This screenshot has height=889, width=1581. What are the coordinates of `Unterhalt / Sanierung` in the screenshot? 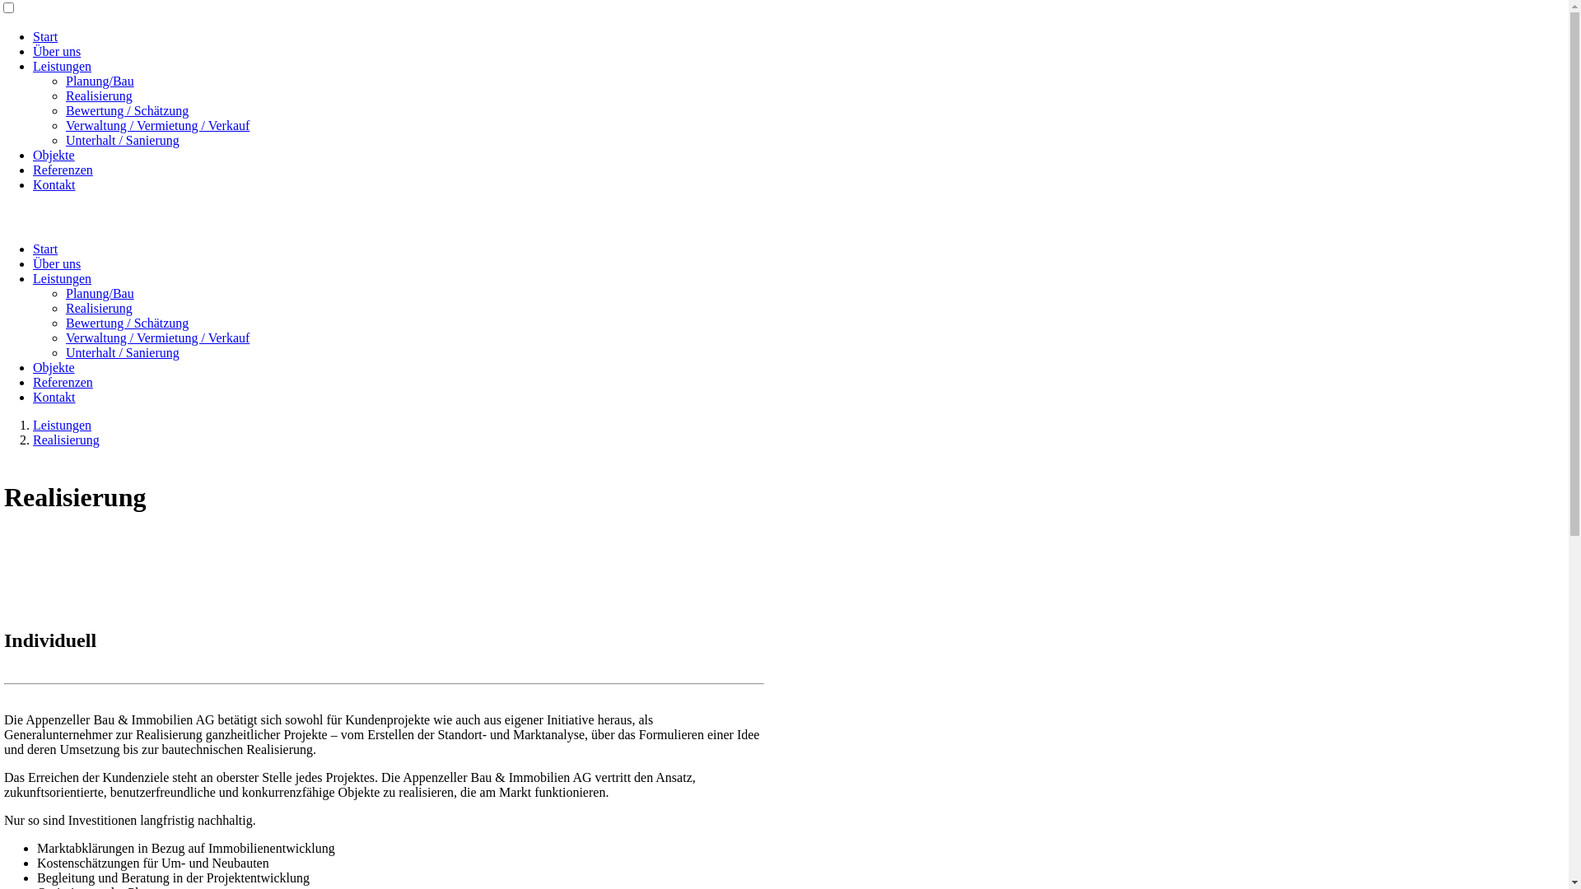 It's located at (123, 140).